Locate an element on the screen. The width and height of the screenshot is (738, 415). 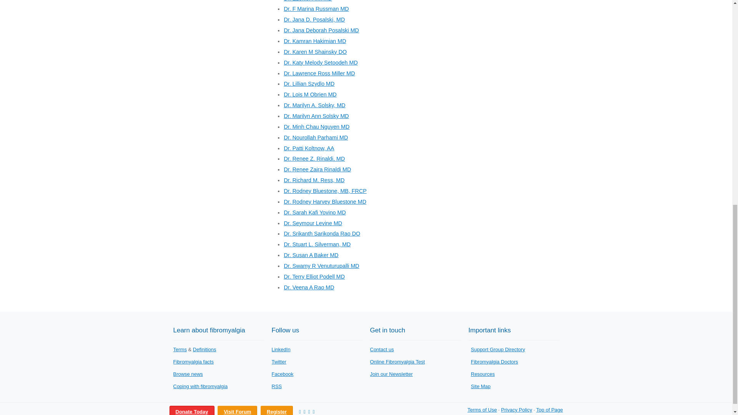
Definition listing is located at coordinates (204, 349).